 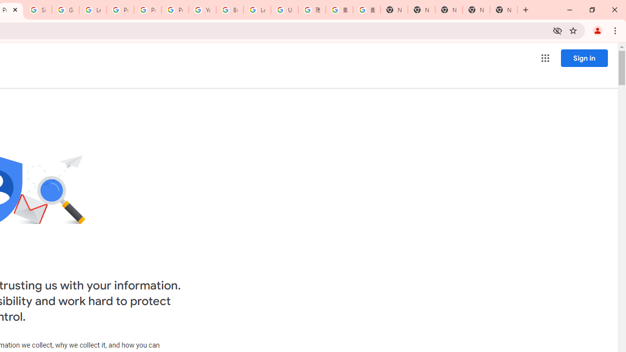 I want to click on YouTube, so click(x=202, y=10).